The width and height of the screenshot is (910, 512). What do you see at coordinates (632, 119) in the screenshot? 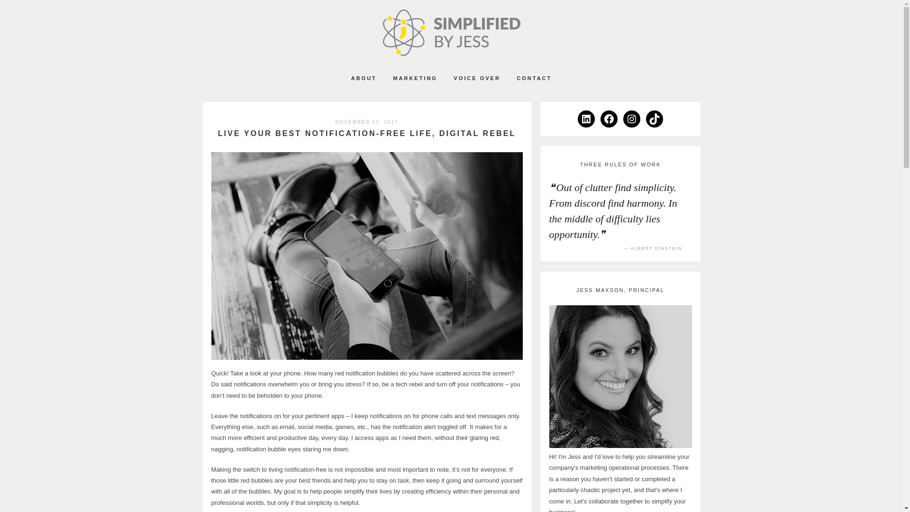
I see `Instagram` at bounding box center [632, 119].